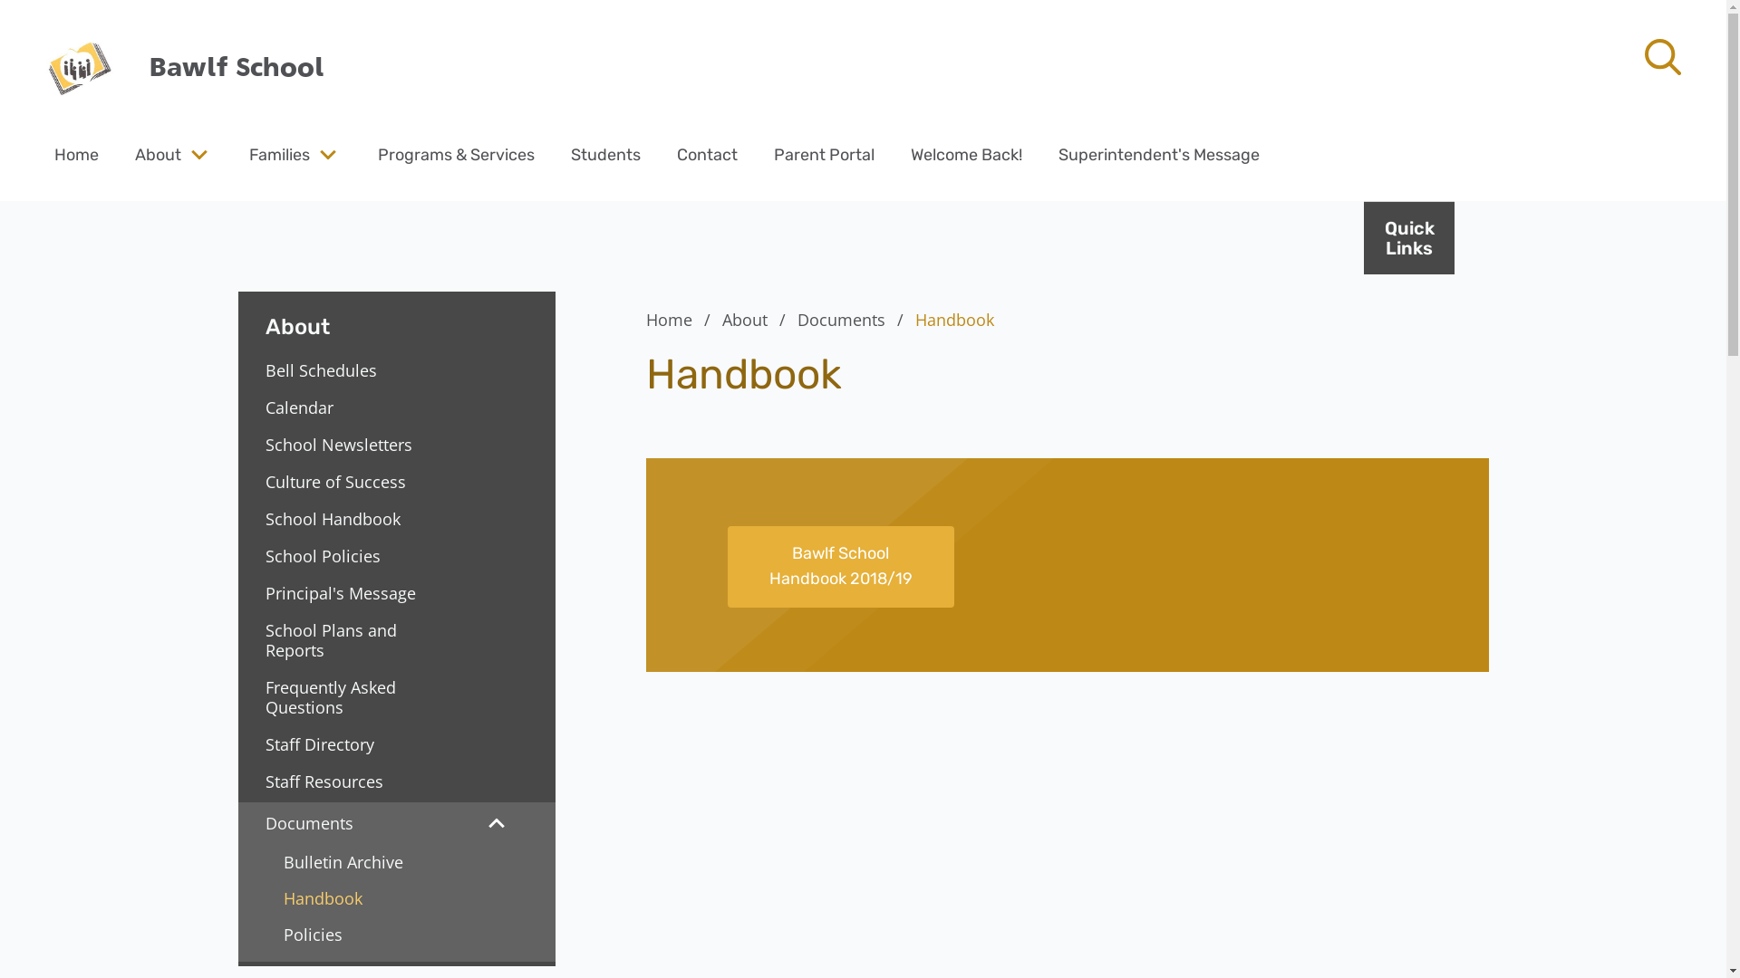 The height and width of the screenshot is (978, 1740). Describe the element at coordinates (824, 154) in the screenshot. I see `Parent Portal` at that location.